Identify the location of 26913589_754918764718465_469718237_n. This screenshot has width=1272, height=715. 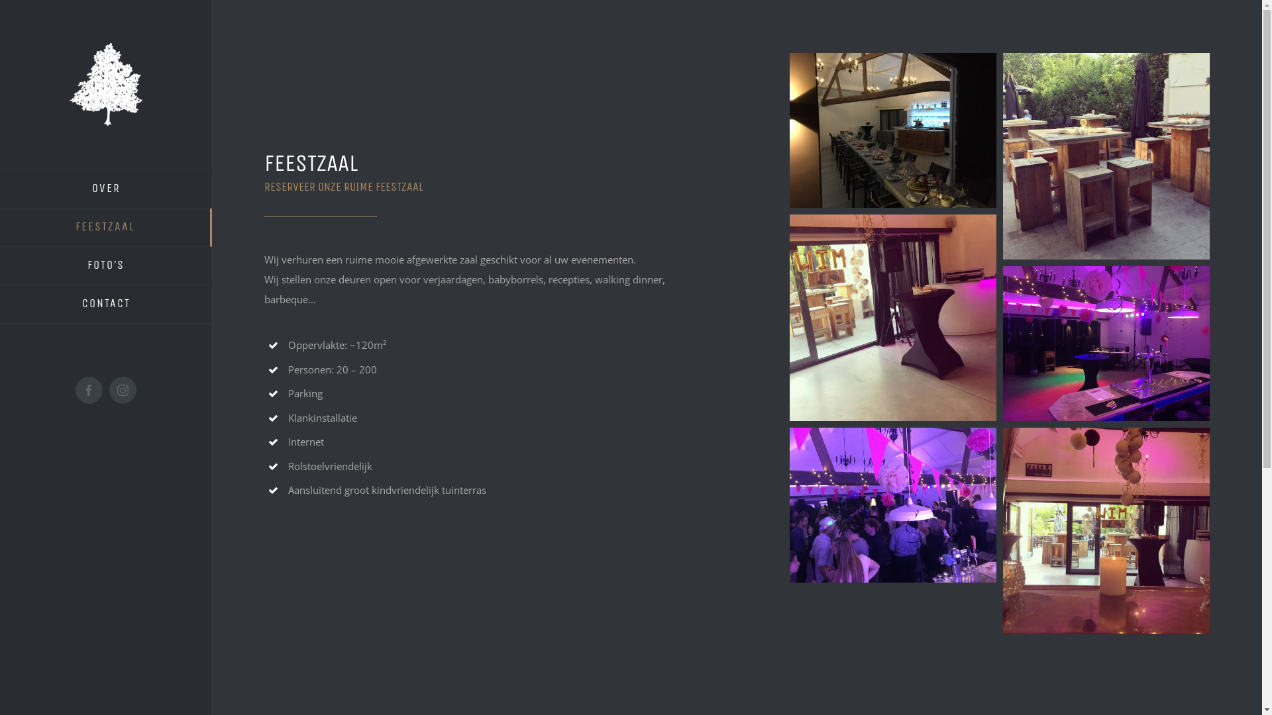
(893, 318).